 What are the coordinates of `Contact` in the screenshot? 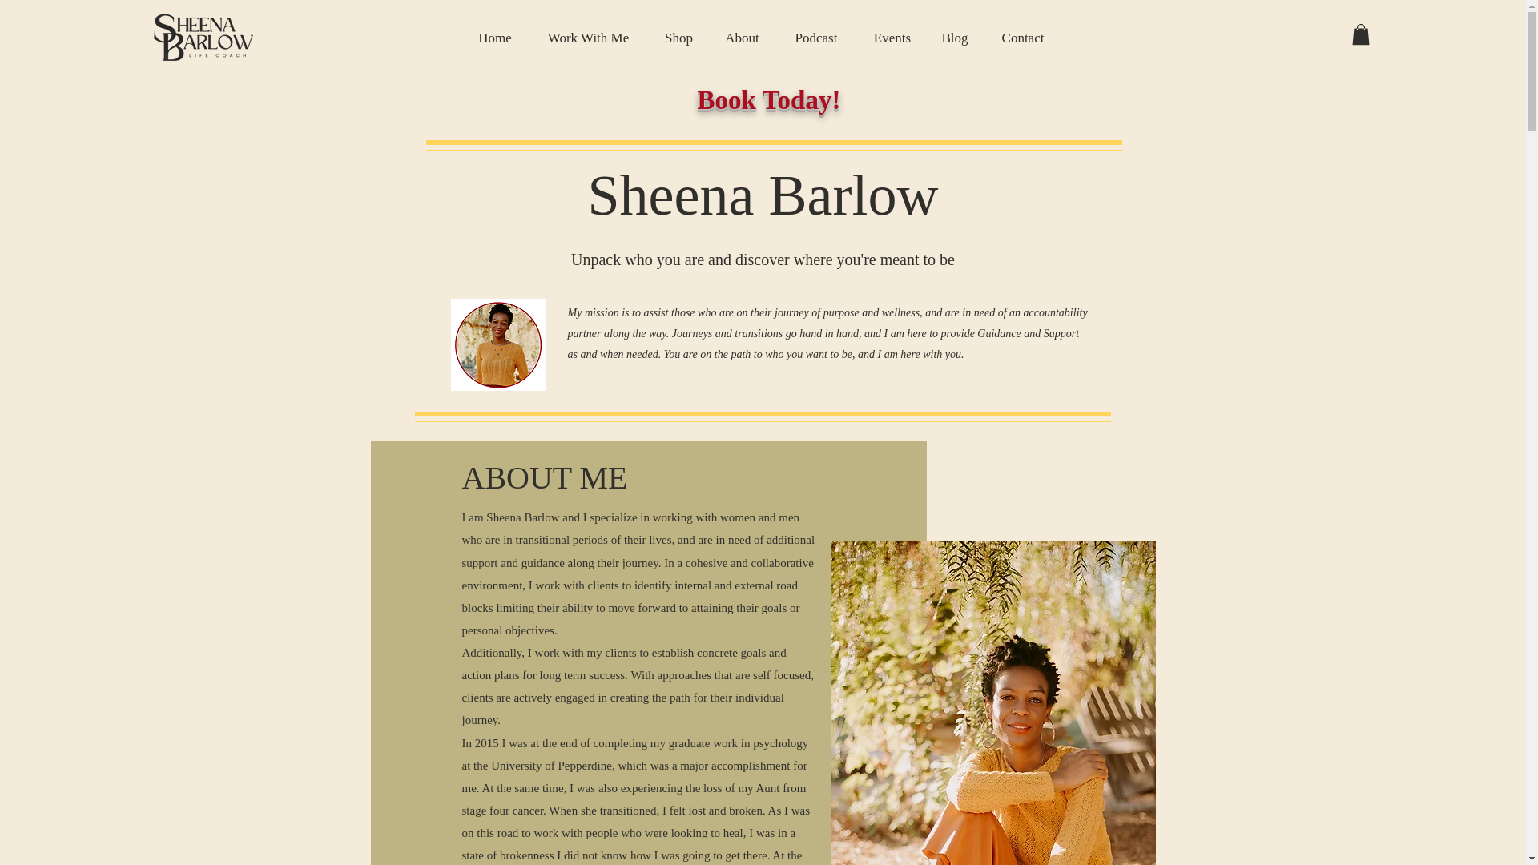 It's located at (1023, 38).